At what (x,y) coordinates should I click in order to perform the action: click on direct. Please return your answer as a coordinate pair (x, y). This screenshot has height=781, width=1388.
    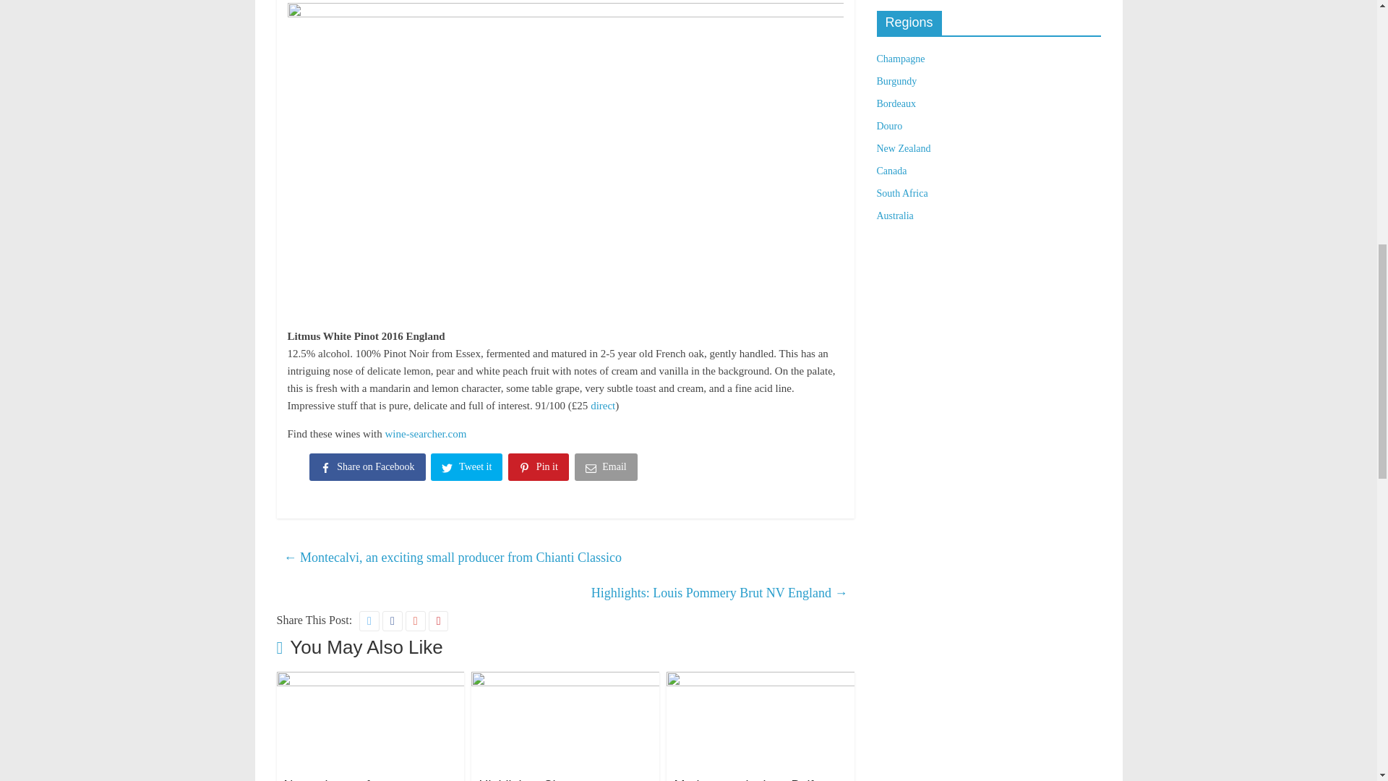
    Looking at the image, I should click on (603, 405).